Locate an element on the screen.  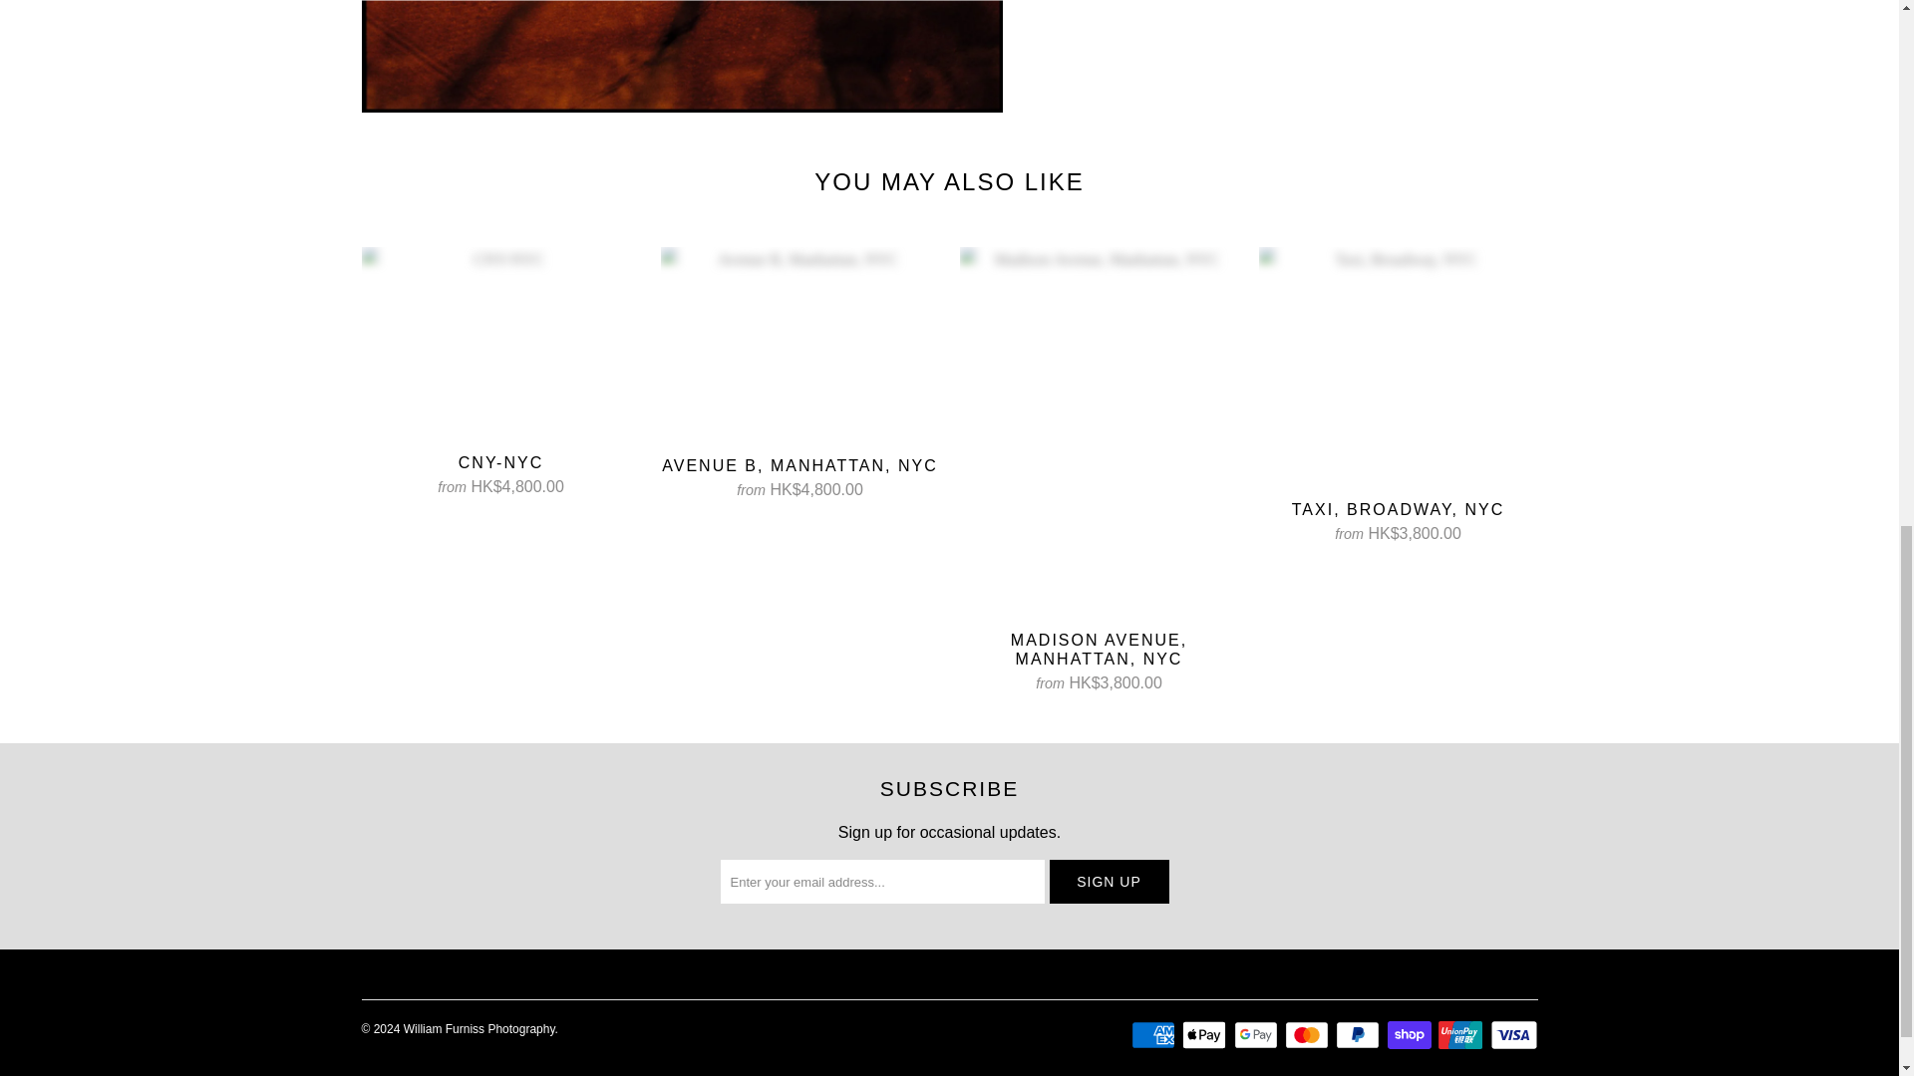
American Express is located at coordinates (1154, 1034).